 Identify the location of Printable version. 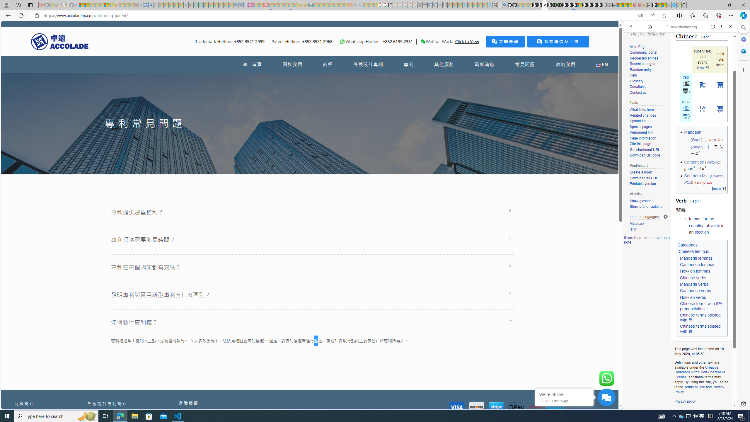
(643, 184).